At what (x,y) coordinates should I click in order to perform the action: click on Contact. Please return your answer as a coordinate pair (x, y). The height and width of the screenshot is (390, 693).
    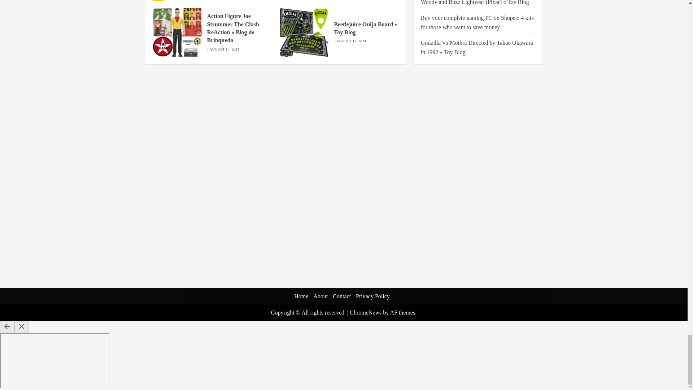
    Looking at the image, I should click on (341, 296).